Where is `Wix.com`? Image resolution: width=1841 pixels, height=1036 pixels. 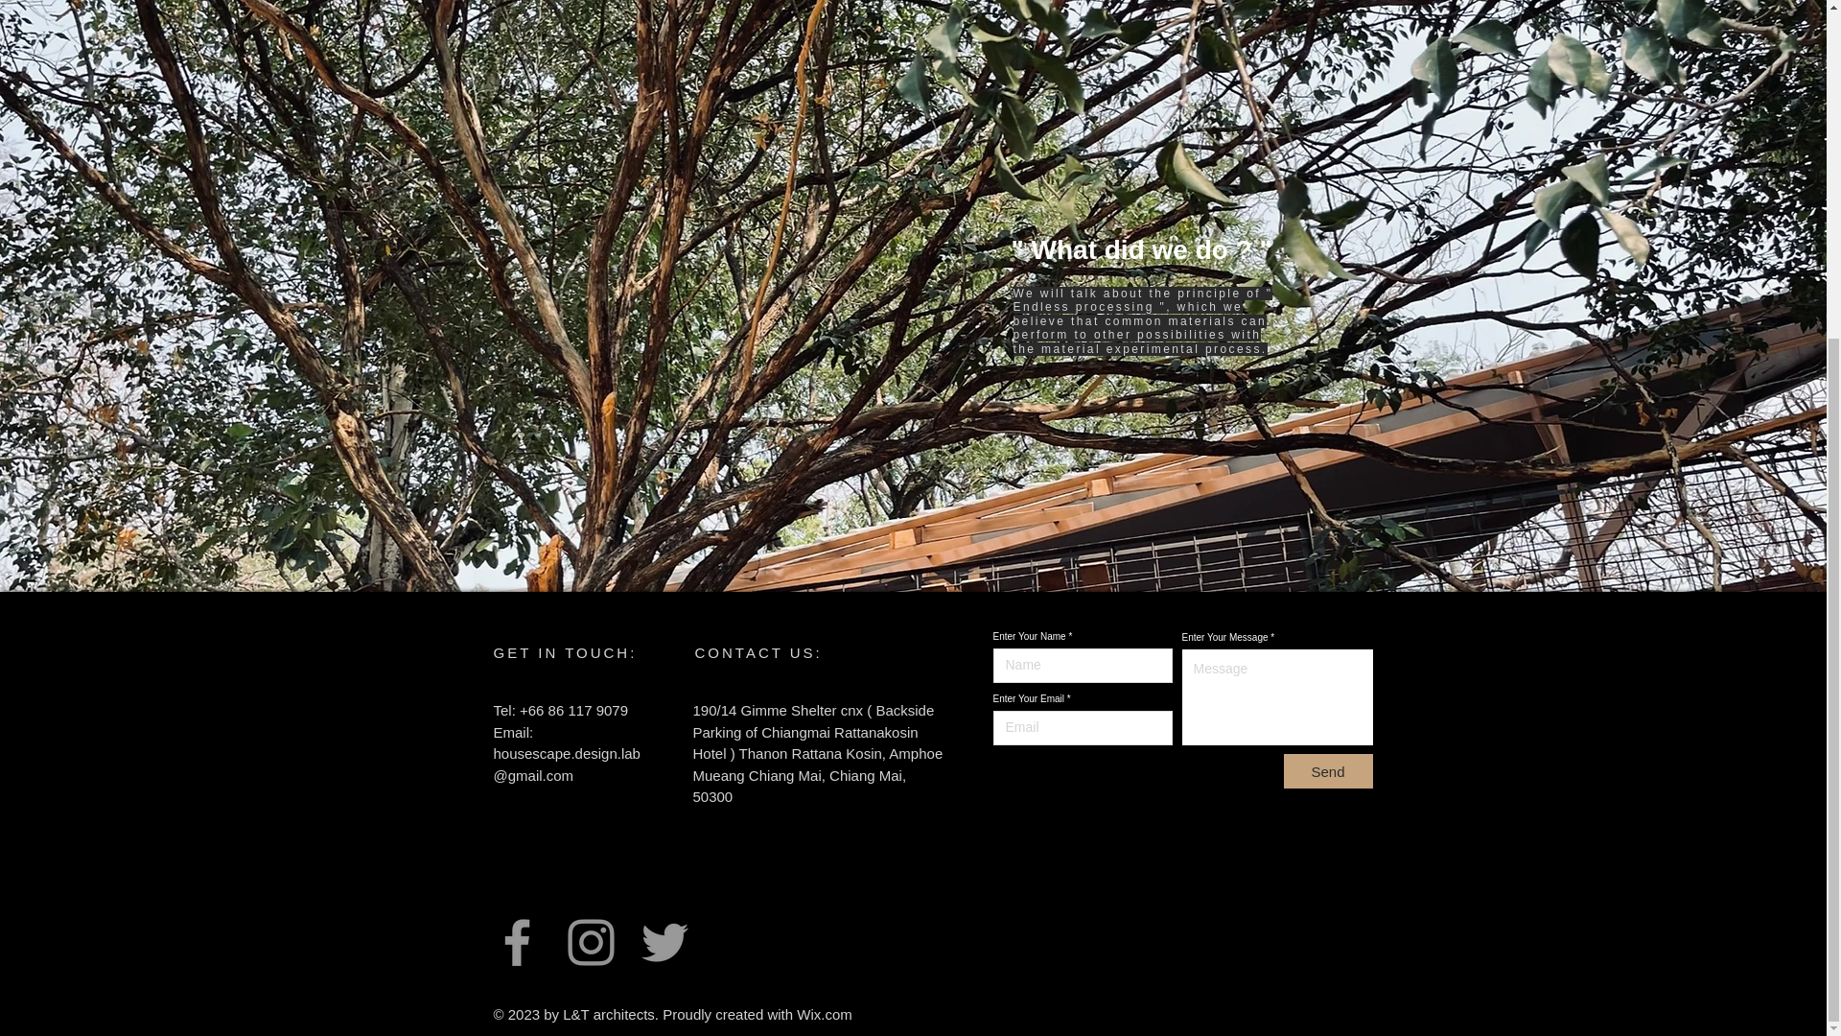 Wix.com is located at coordinates (825, 1013).